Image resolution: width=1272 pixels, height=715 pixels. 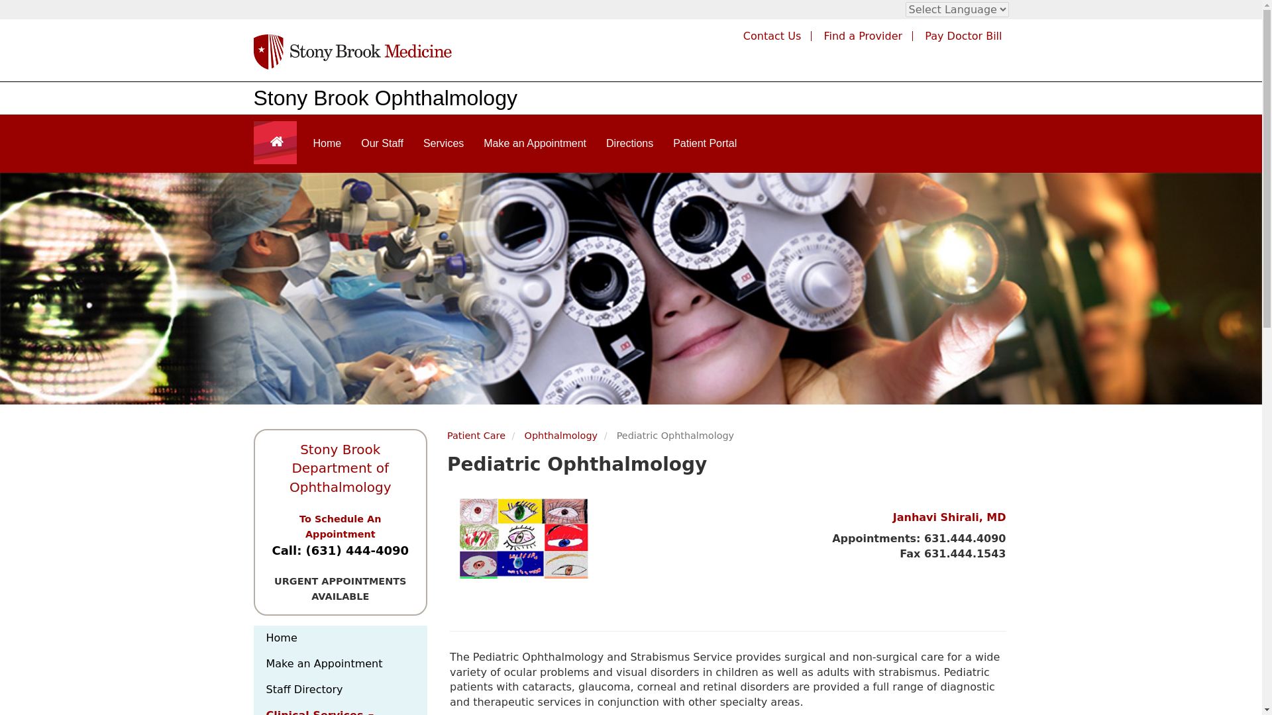 I want to click on Ophthalmology, so click(x=560, y=436).